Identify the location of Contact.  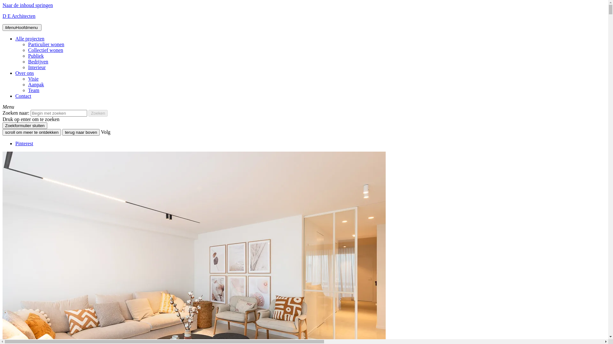
(23, 96).